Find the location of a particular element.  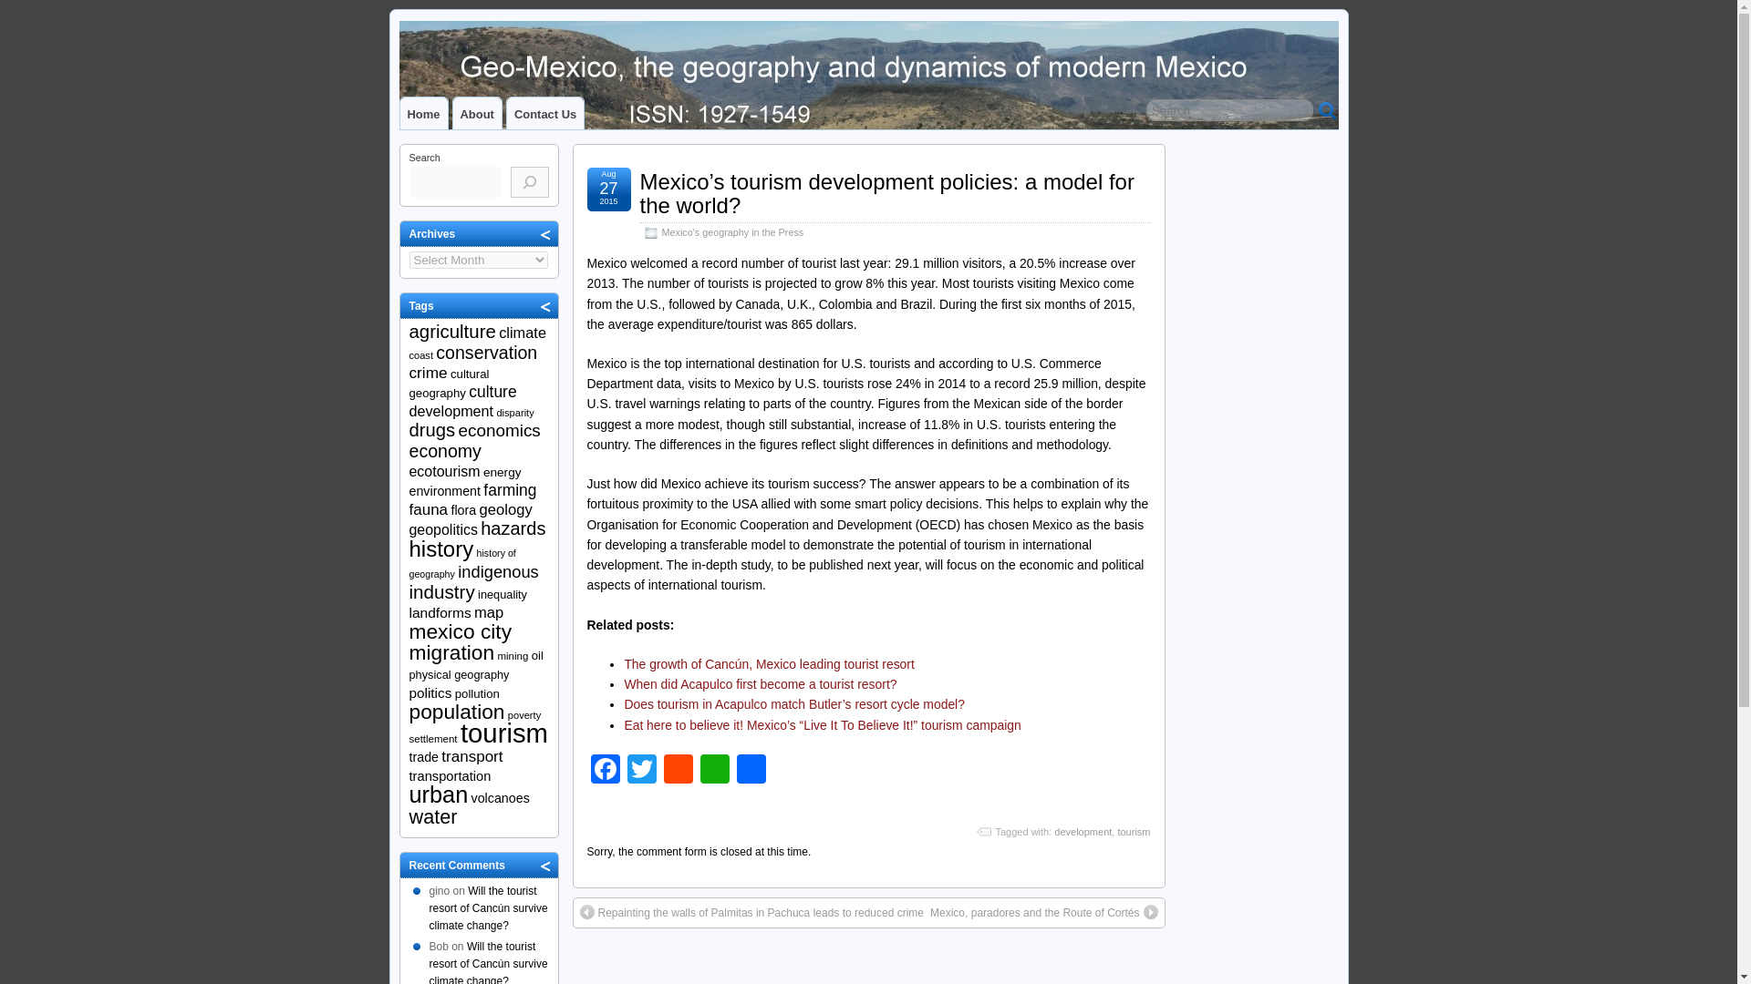

Home is located at coordinates (422, 113).